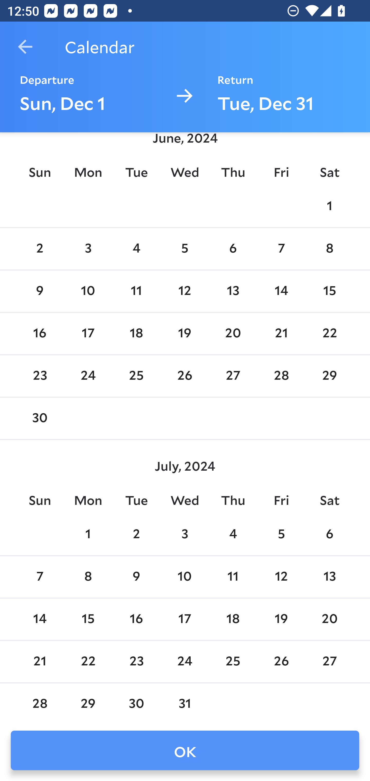  I want to click on 6, so click(329, 535).